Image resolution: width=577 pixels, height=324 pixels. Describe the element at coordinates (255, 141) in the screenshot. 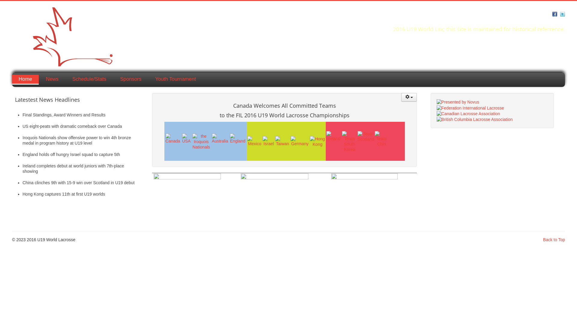

I see `Team Mexico` at that location.